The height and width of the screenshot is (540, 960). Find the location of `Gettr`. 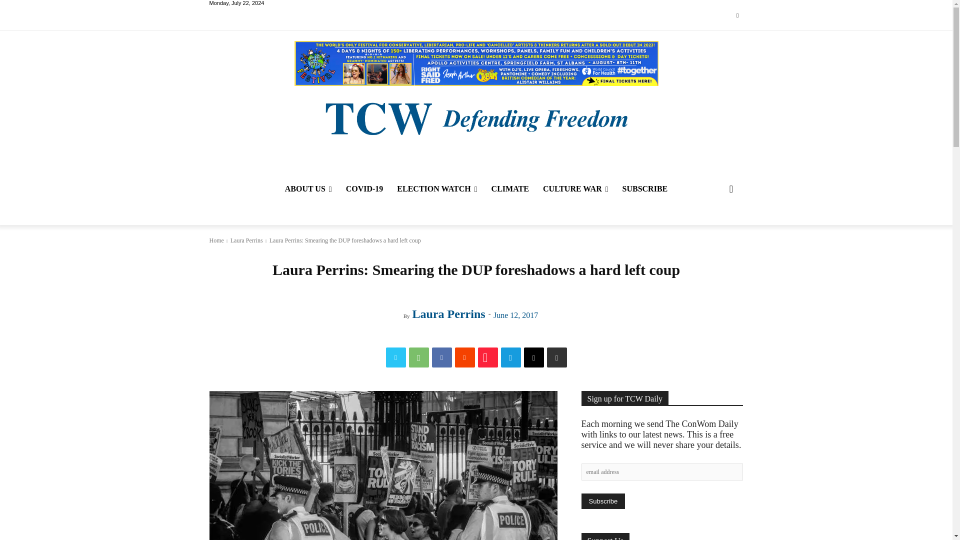

Gettr is located at coordinates (488, 357).